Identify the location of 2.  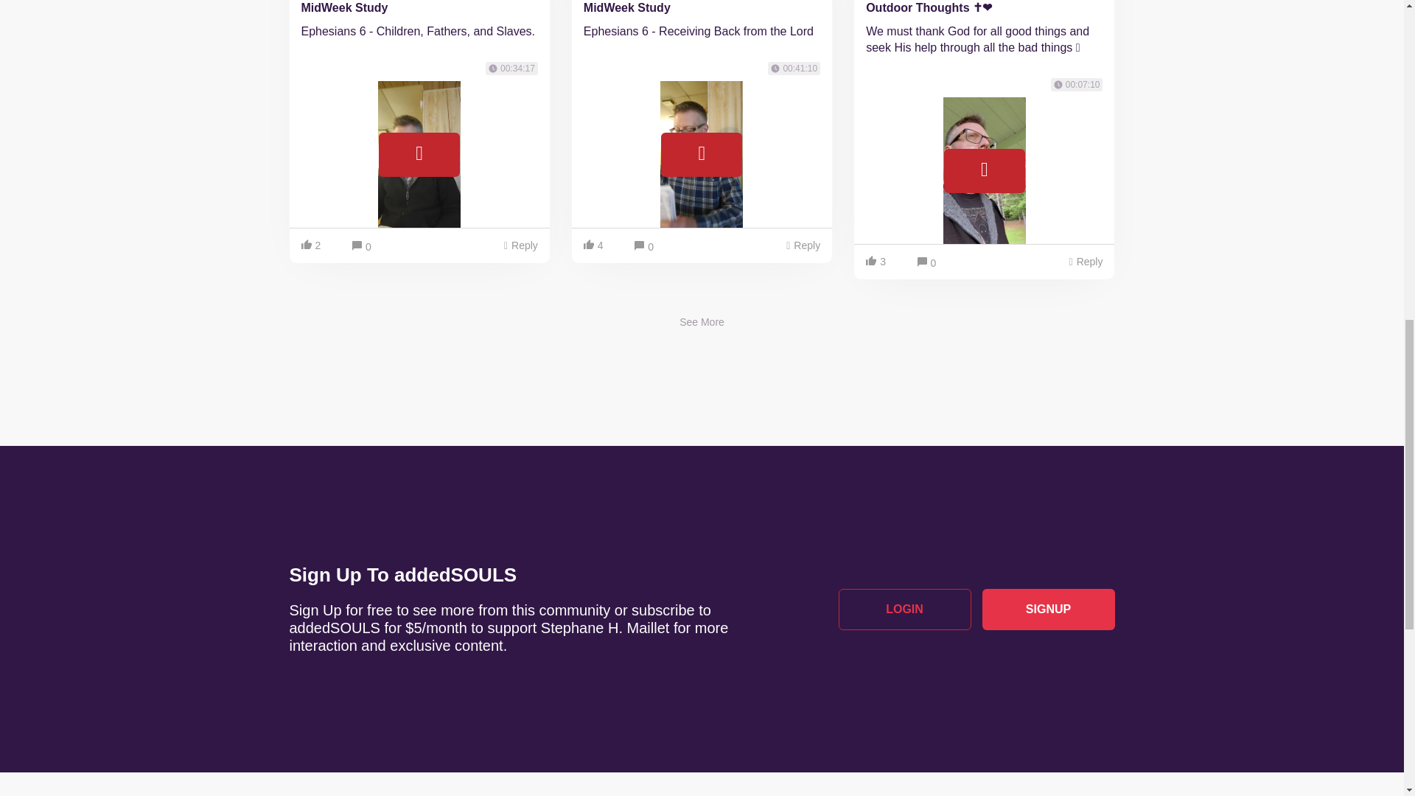
(312, 245).